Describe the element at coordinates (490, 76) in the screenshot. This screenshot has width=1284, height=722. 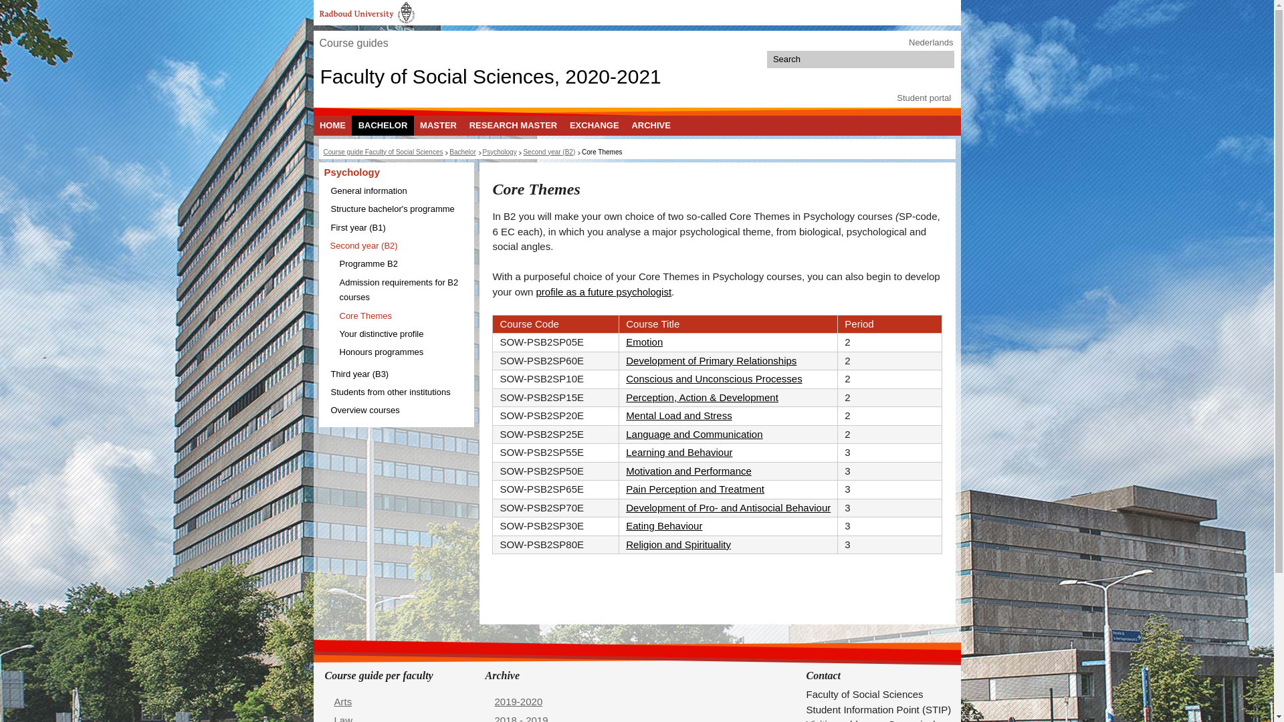
I see `Faculty of Social Sciences, 2020-2021` at that location.